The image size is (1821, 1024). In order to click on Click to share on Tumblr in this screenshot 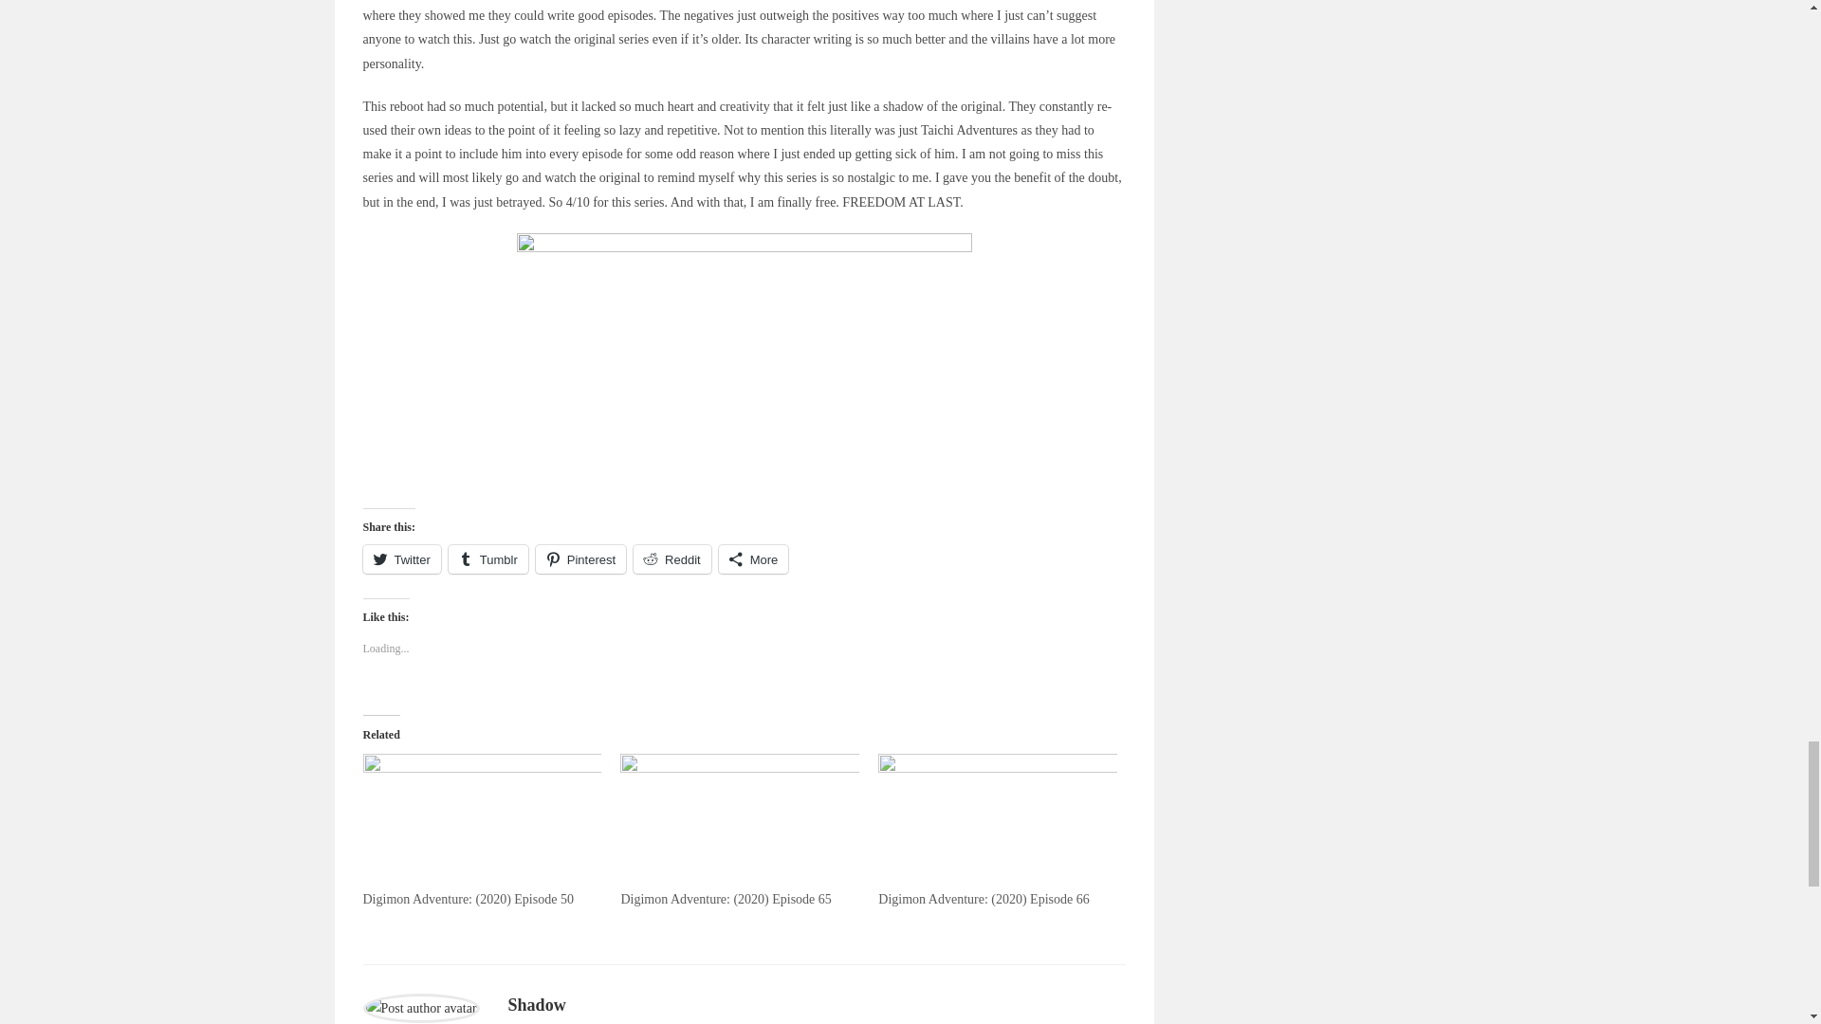, I will do `click(487, 558)`.